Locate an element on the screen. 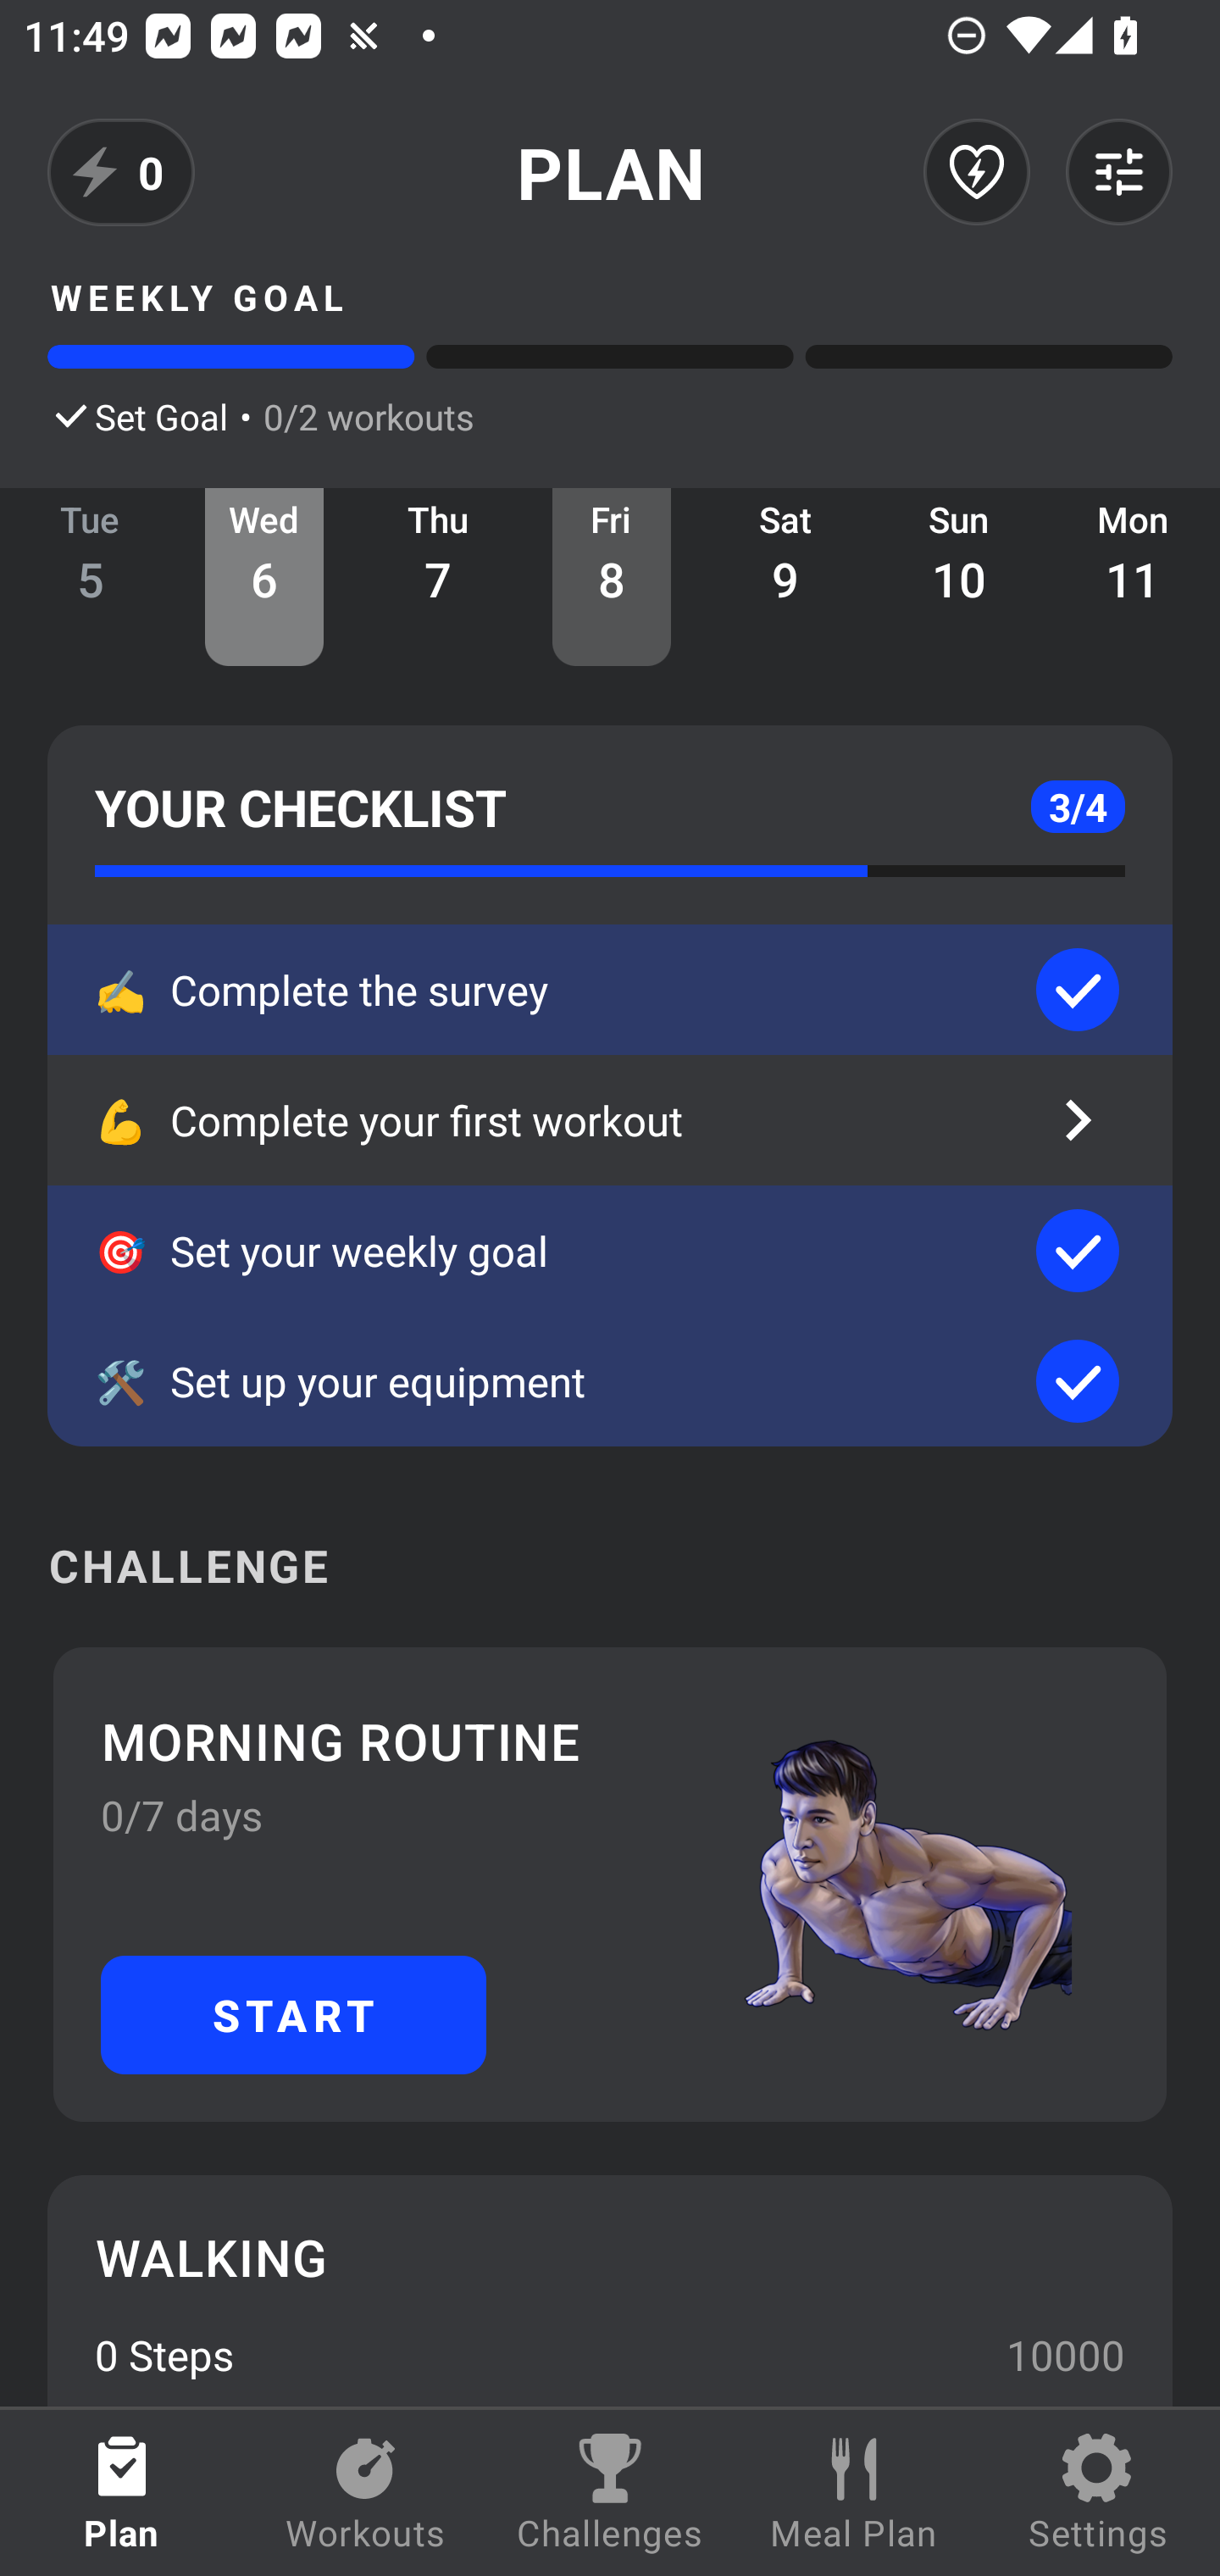   Settings  is located at coordinates (1098, 2493).